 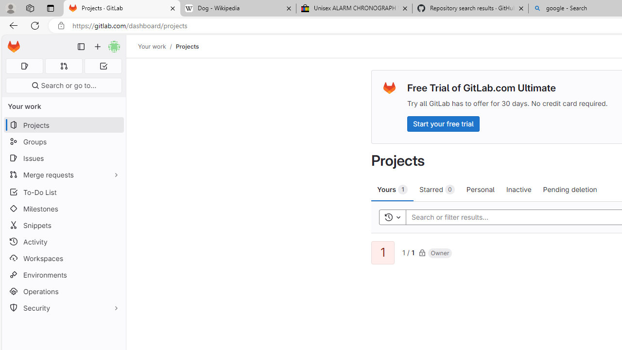 What do you see at coordinates (63, 209) in the screenshot?
I see `Milestones` at bounding box center [63, 209].